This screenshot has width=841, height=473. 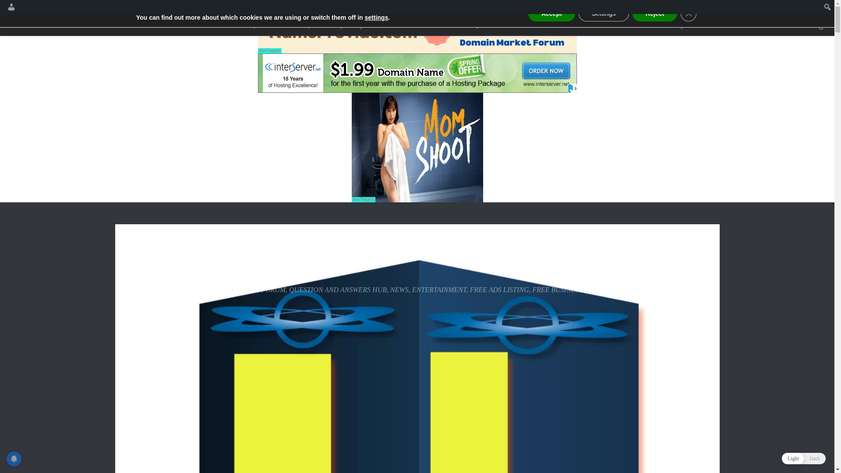 I want to click on Search, so click(x=9, y=7).